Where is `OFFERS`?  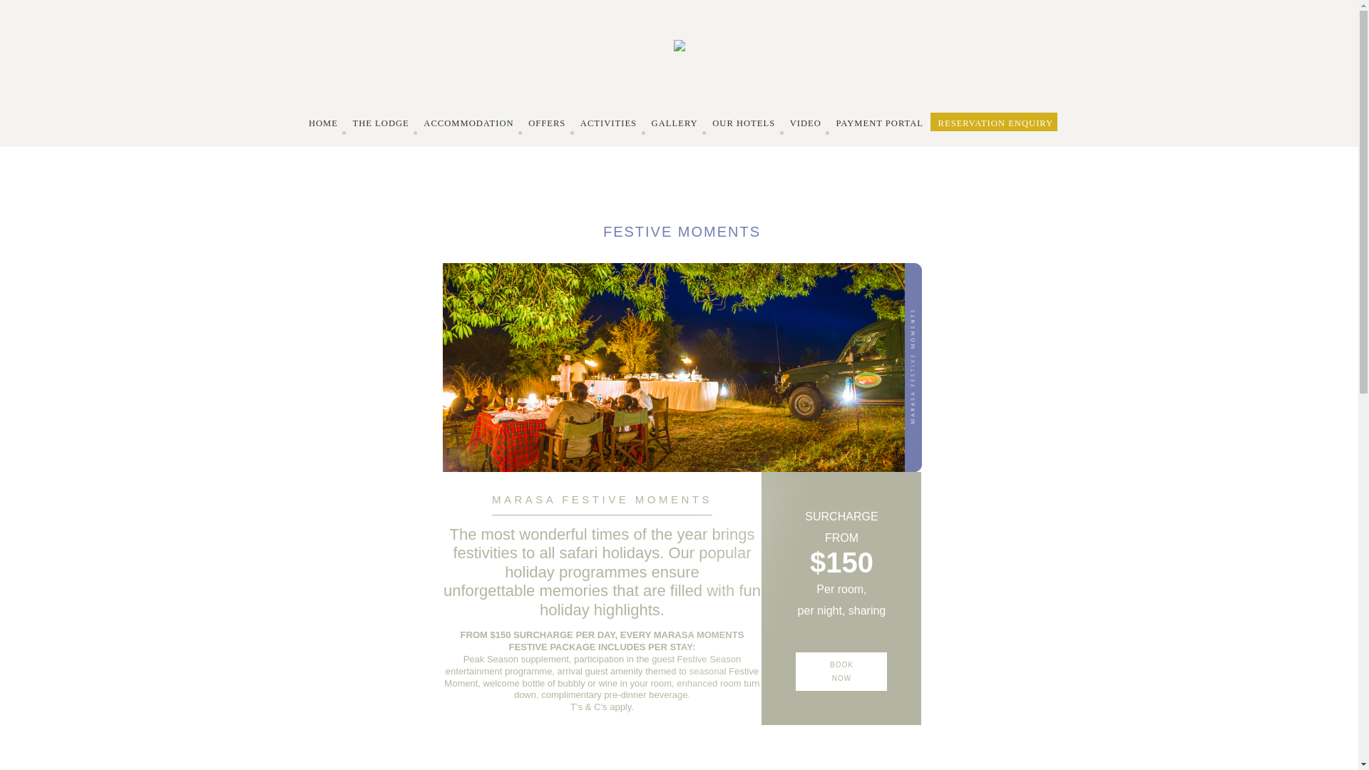 OFFERS is located at coordinates (546, 123).